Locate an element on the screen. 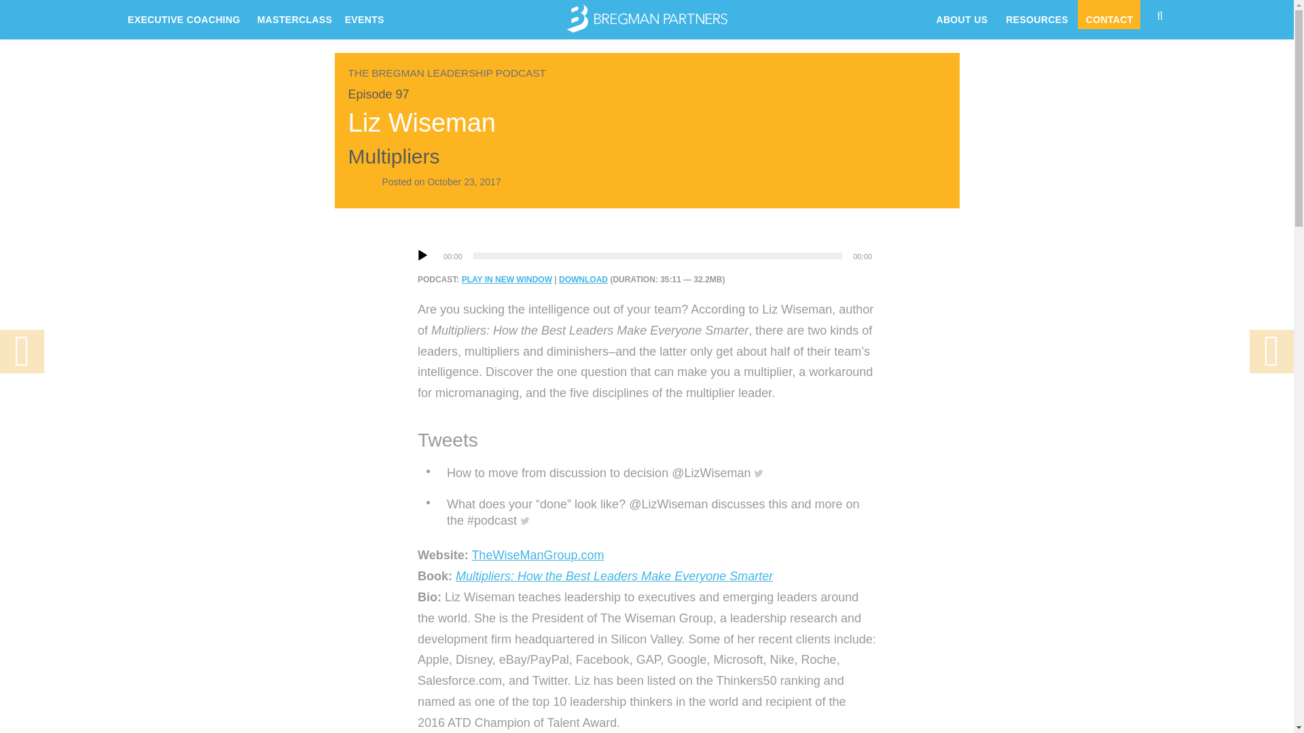 This screenshot has width=1304, height=733. TheWiseManGroup.com is located at coordinates (537, 555).